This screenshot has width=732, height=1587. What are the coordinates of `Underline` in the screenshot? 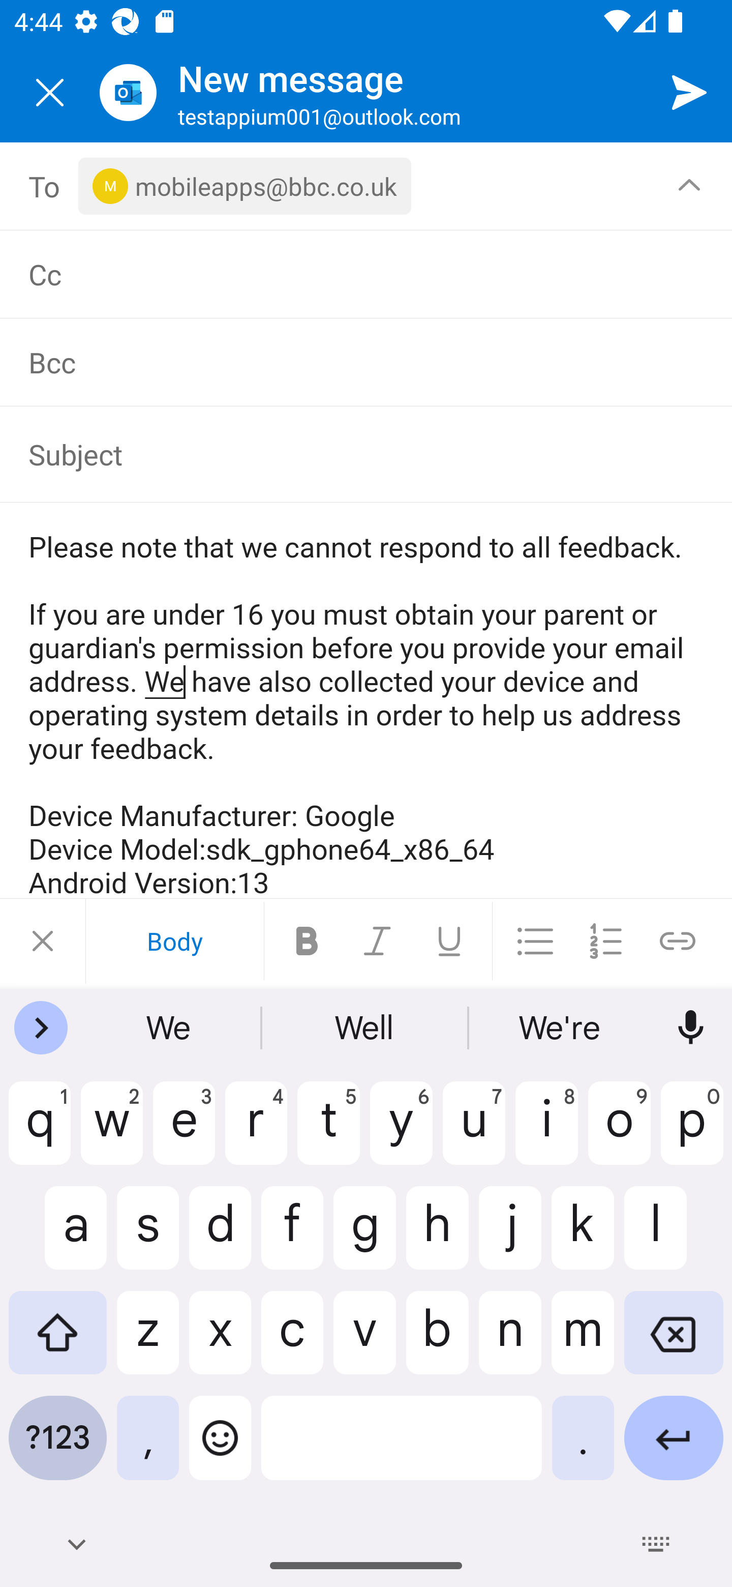 It's located at (449, 941).